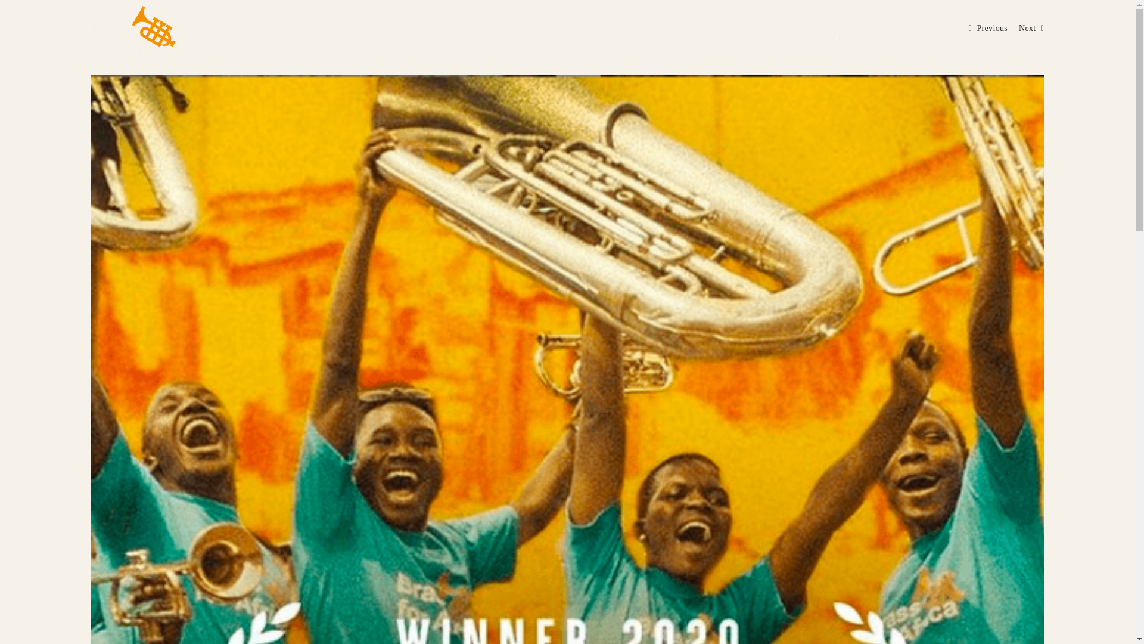  I want to click on GET INVOLVED, so click(806, 38).